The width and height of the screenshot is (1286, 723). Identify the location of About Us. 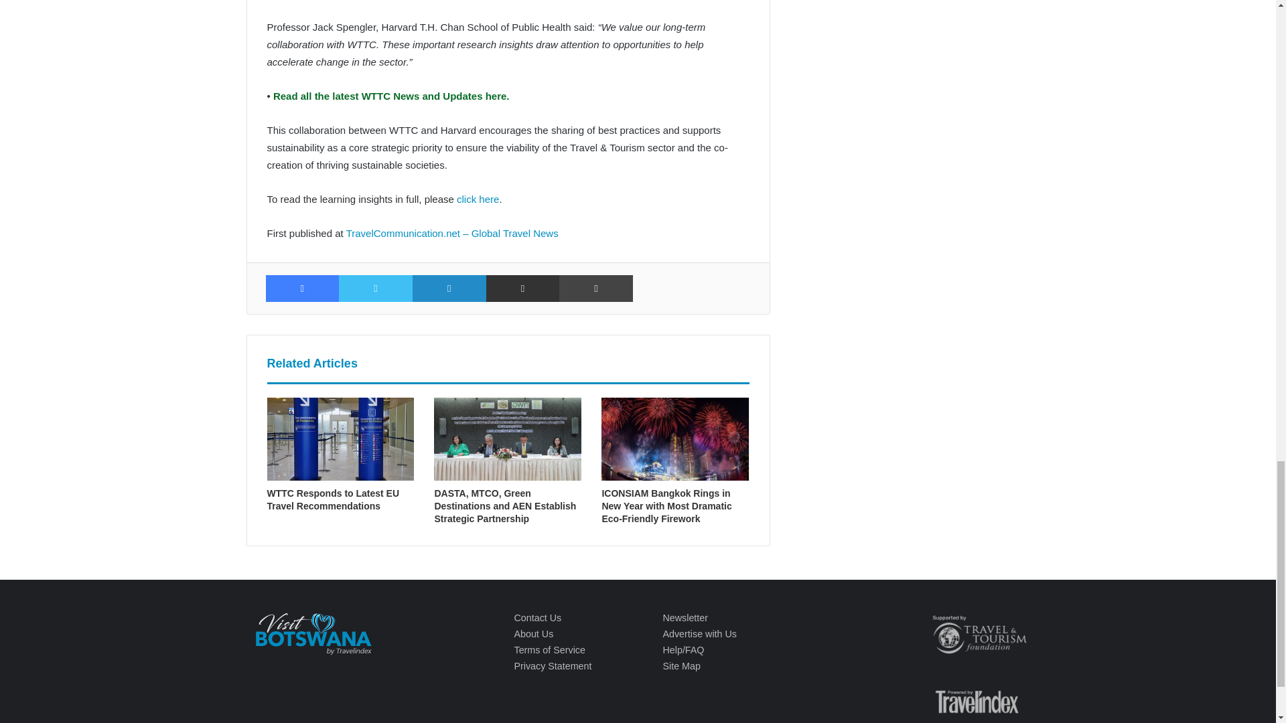
(533, 633).